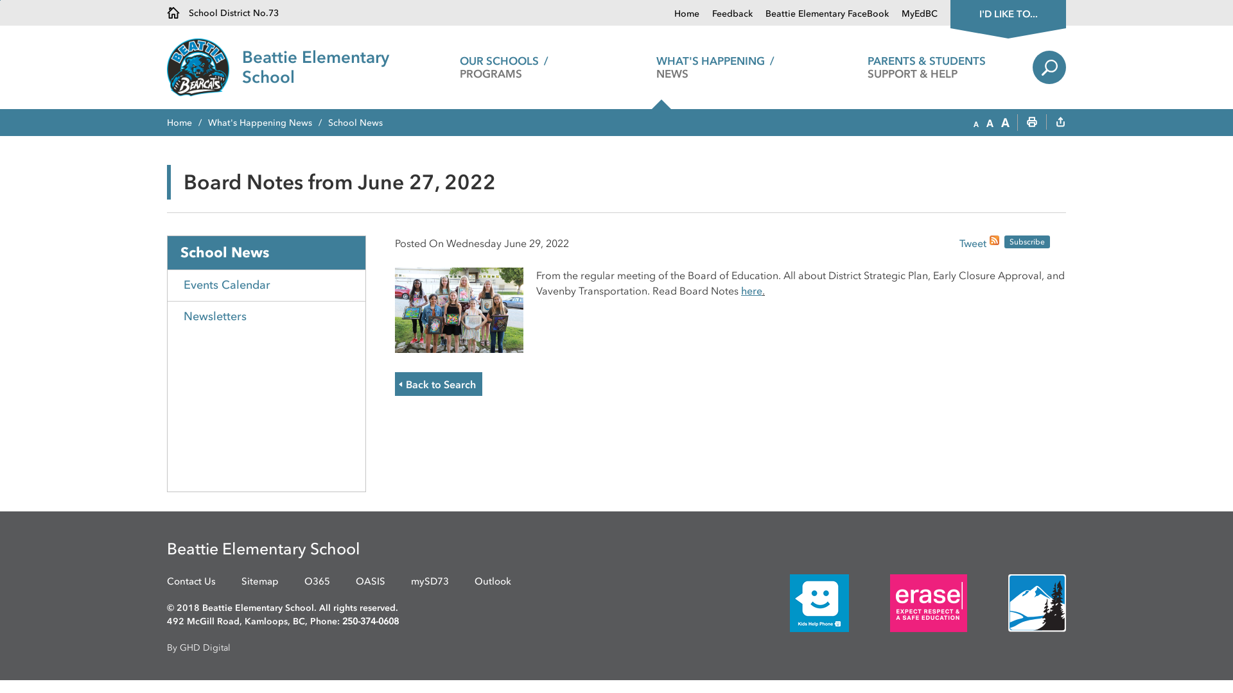  I want to click on Increase text size, so click(1006, 123).